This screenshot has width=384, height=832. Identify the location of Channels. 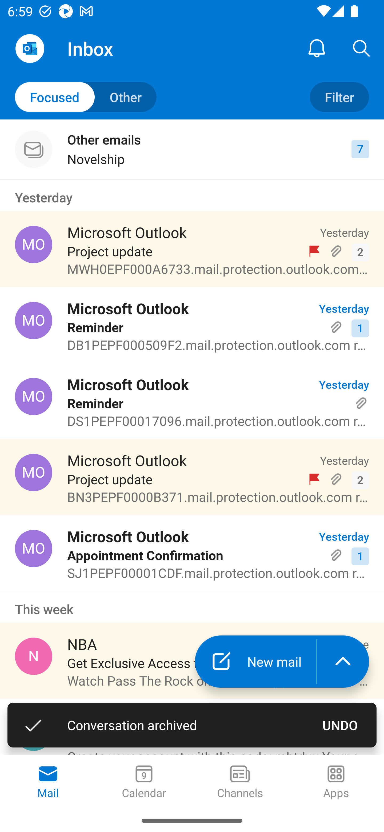
(240, 782).